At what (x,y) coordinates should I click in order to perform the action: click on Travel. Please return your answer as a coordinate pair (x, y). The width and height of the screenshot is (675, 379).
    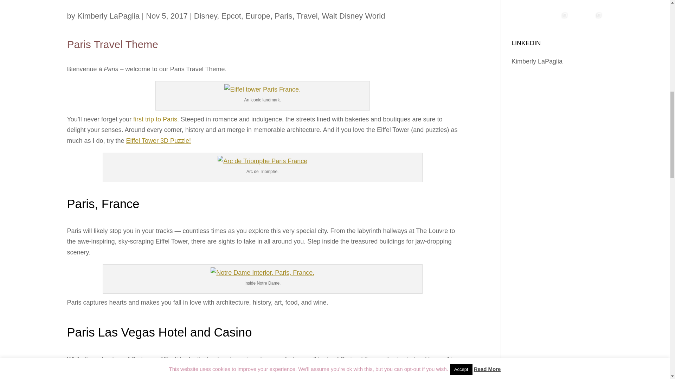
    Looking at the image, I should click on (307, 15).